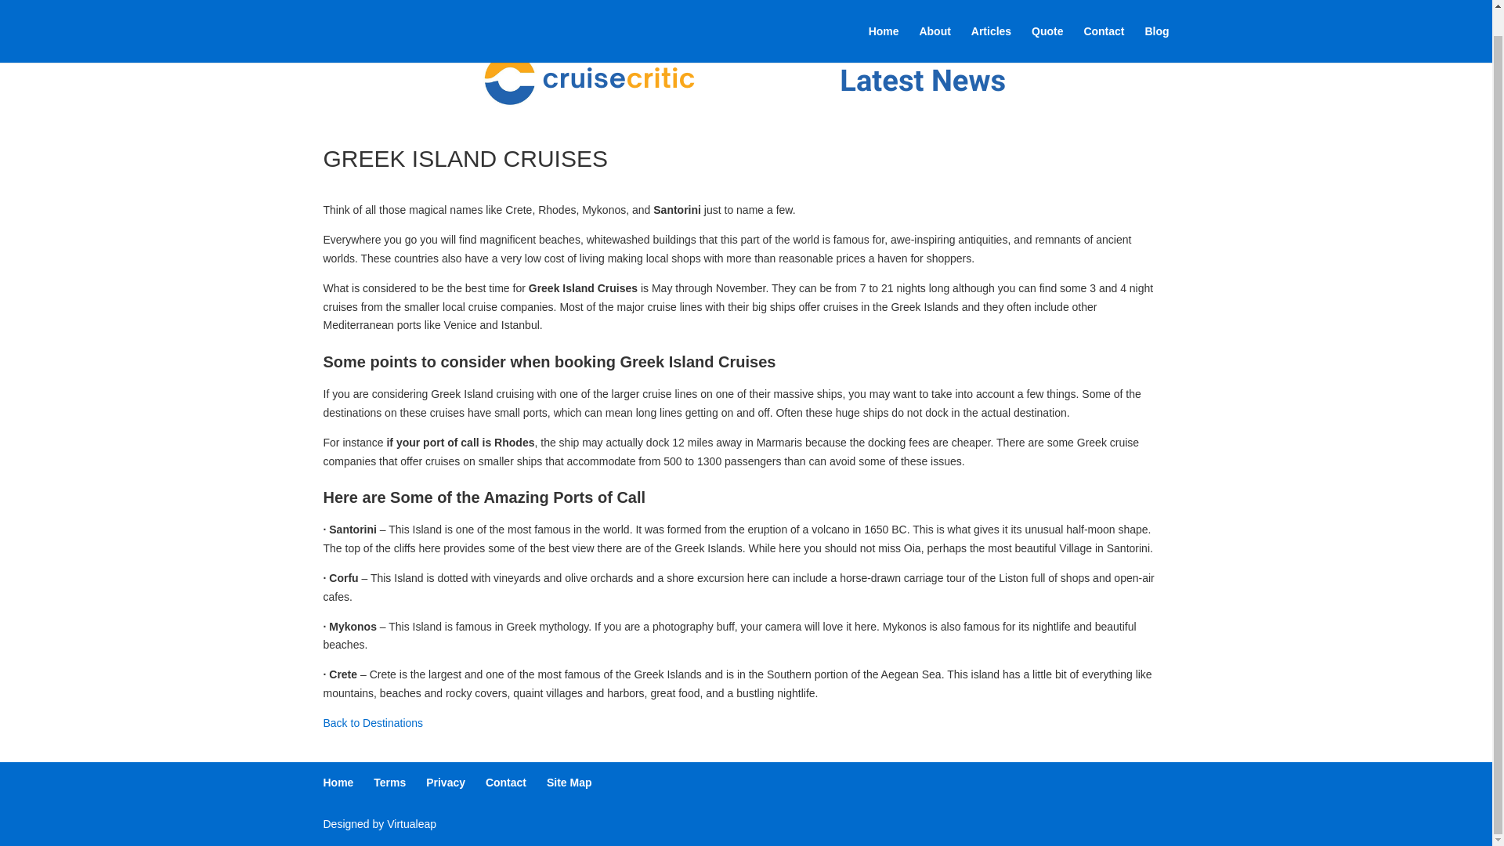 This screenshot has height=846, width=1504. I want to click on Home, so click(338, 782).